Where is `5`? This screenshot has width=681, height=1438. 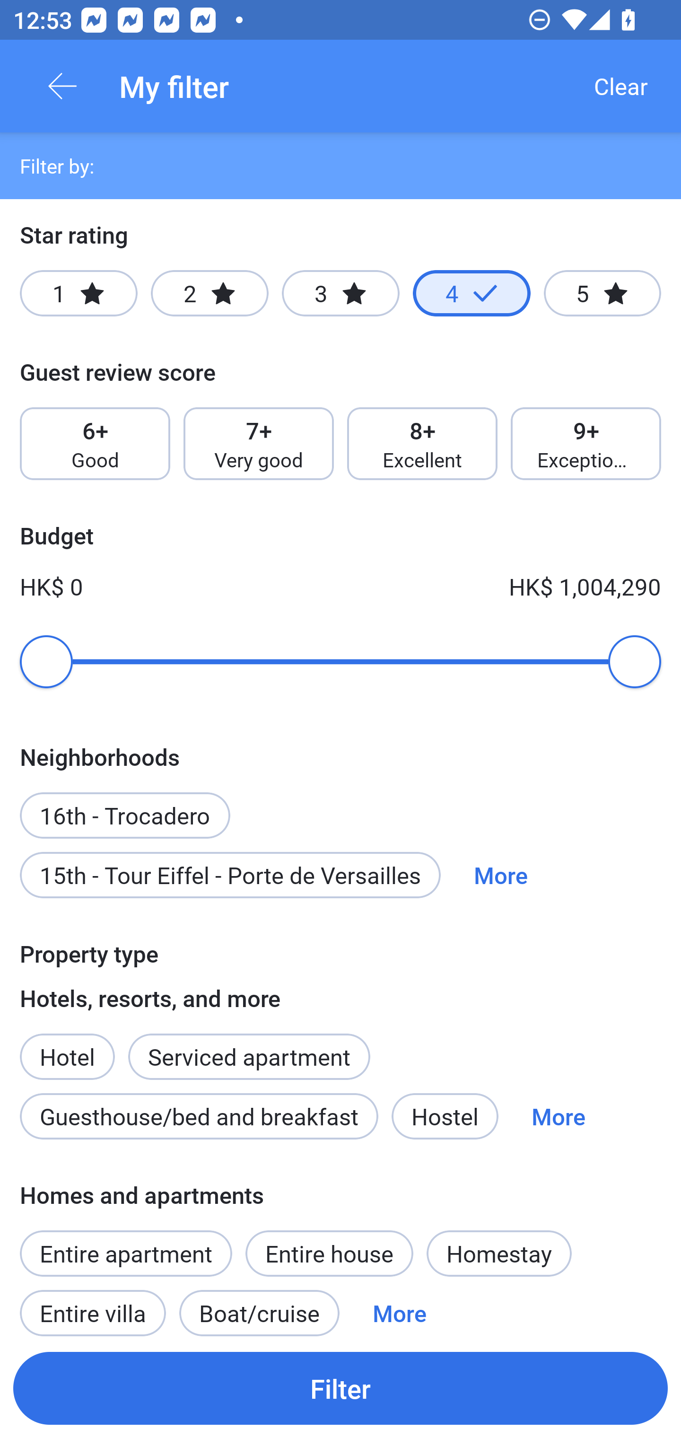
5 is located at coordinates (602, 293).